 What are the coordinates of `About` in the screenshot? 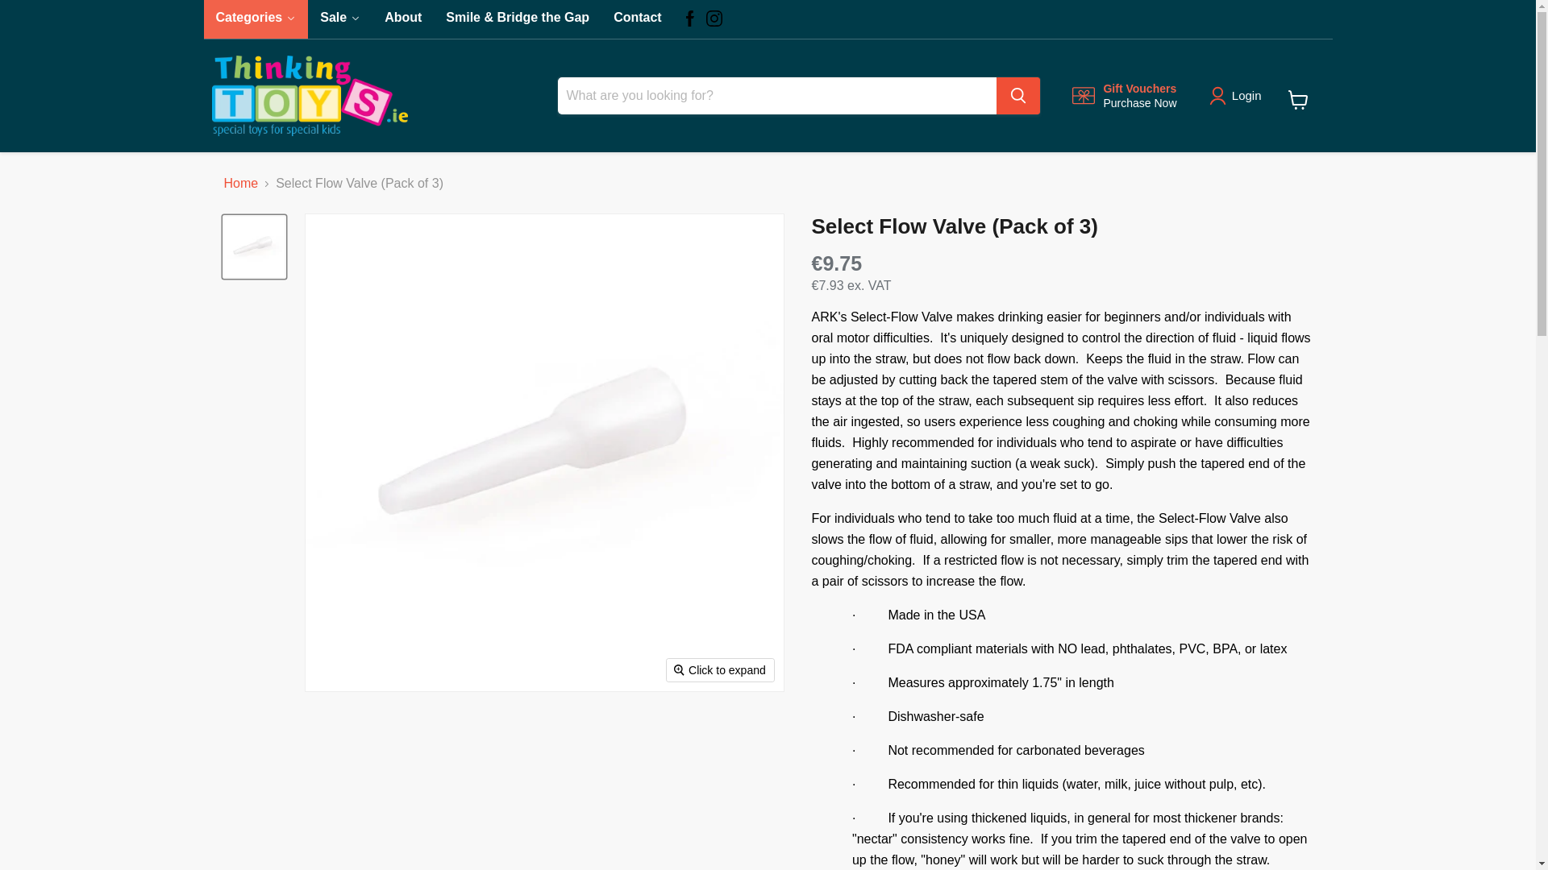 It's located at (255, 19).